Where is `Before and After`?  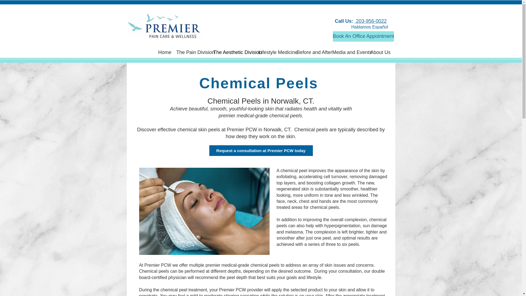 Before and After is located at coordinates (310, 52).